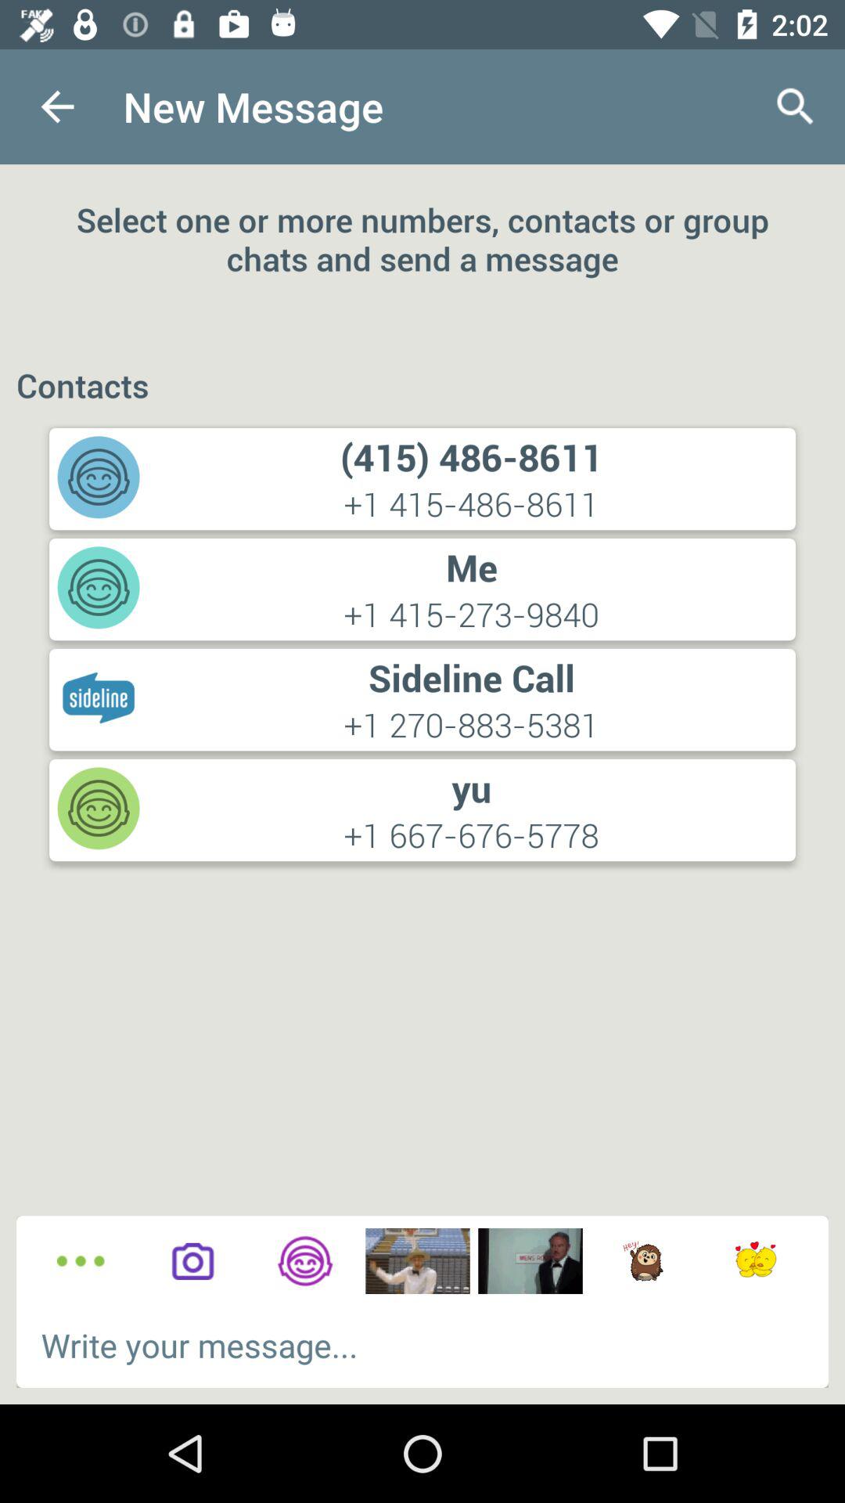  What do you see at coordinates (795, 106) in the screenshot?
I see `choose the app next to the new message icon` at bounding box center [795, 106].